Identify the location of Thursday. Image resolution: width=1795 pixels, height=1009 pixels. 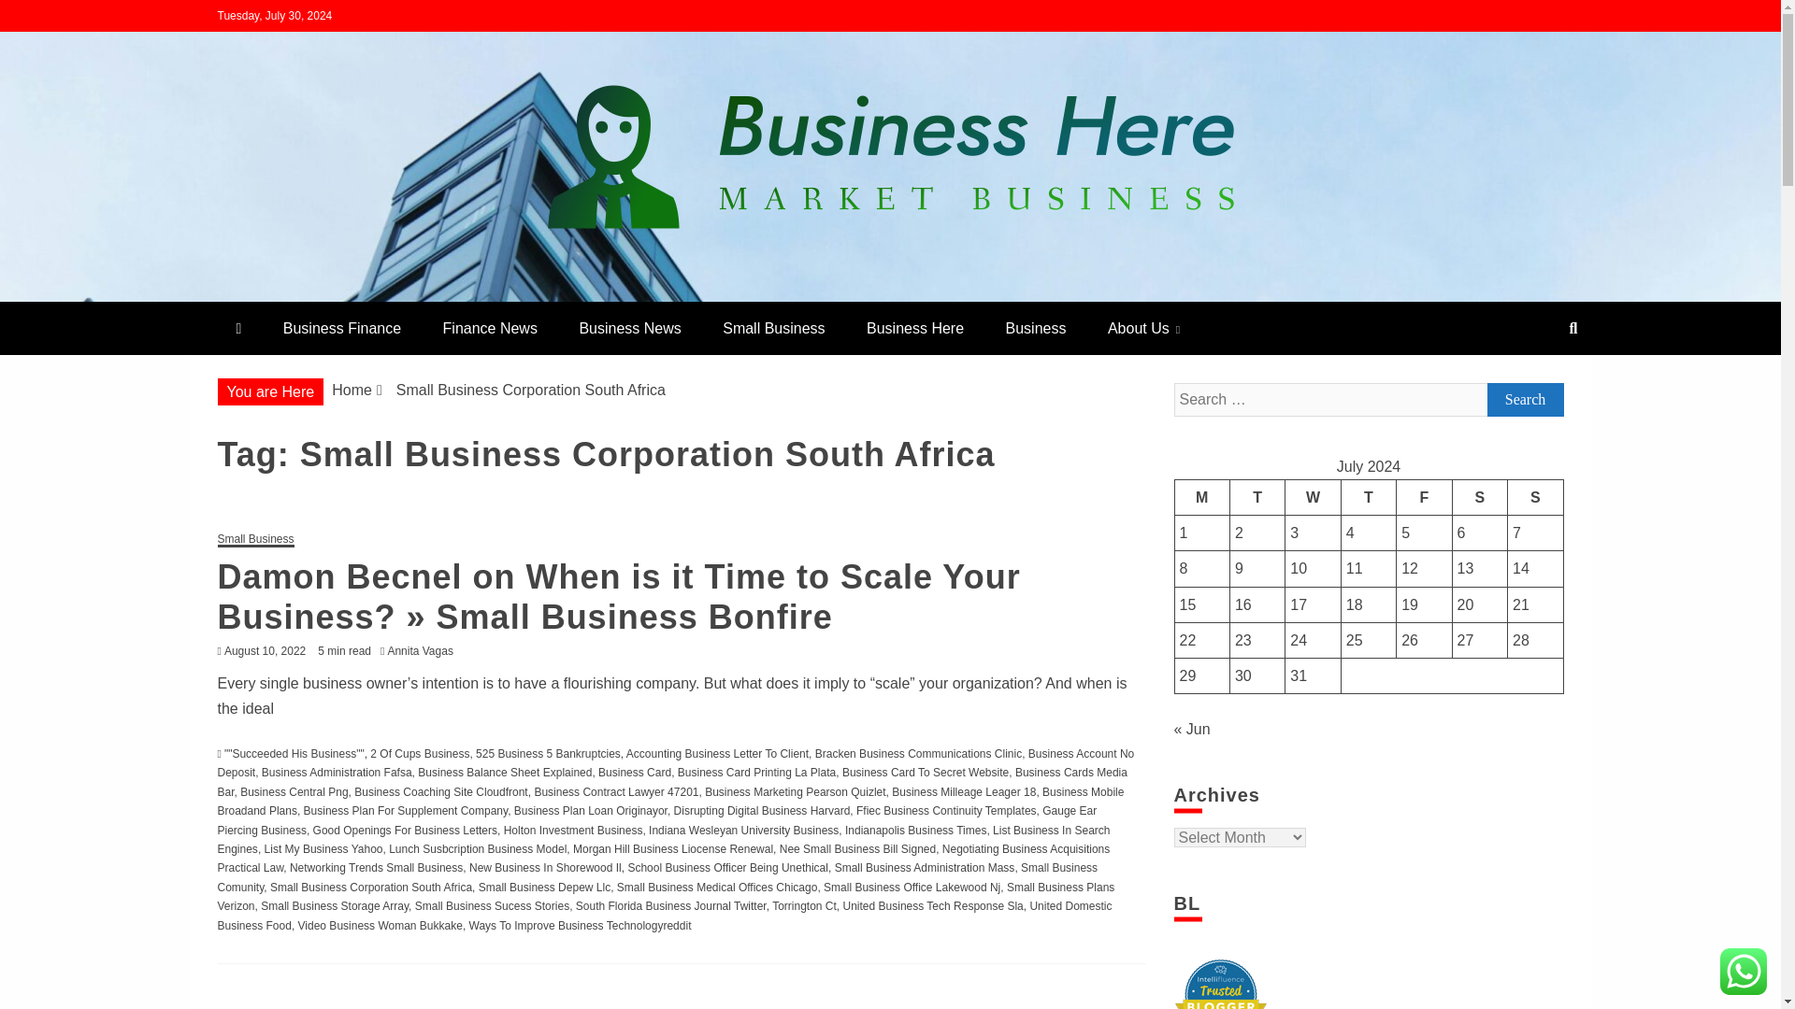
(1369, 497).